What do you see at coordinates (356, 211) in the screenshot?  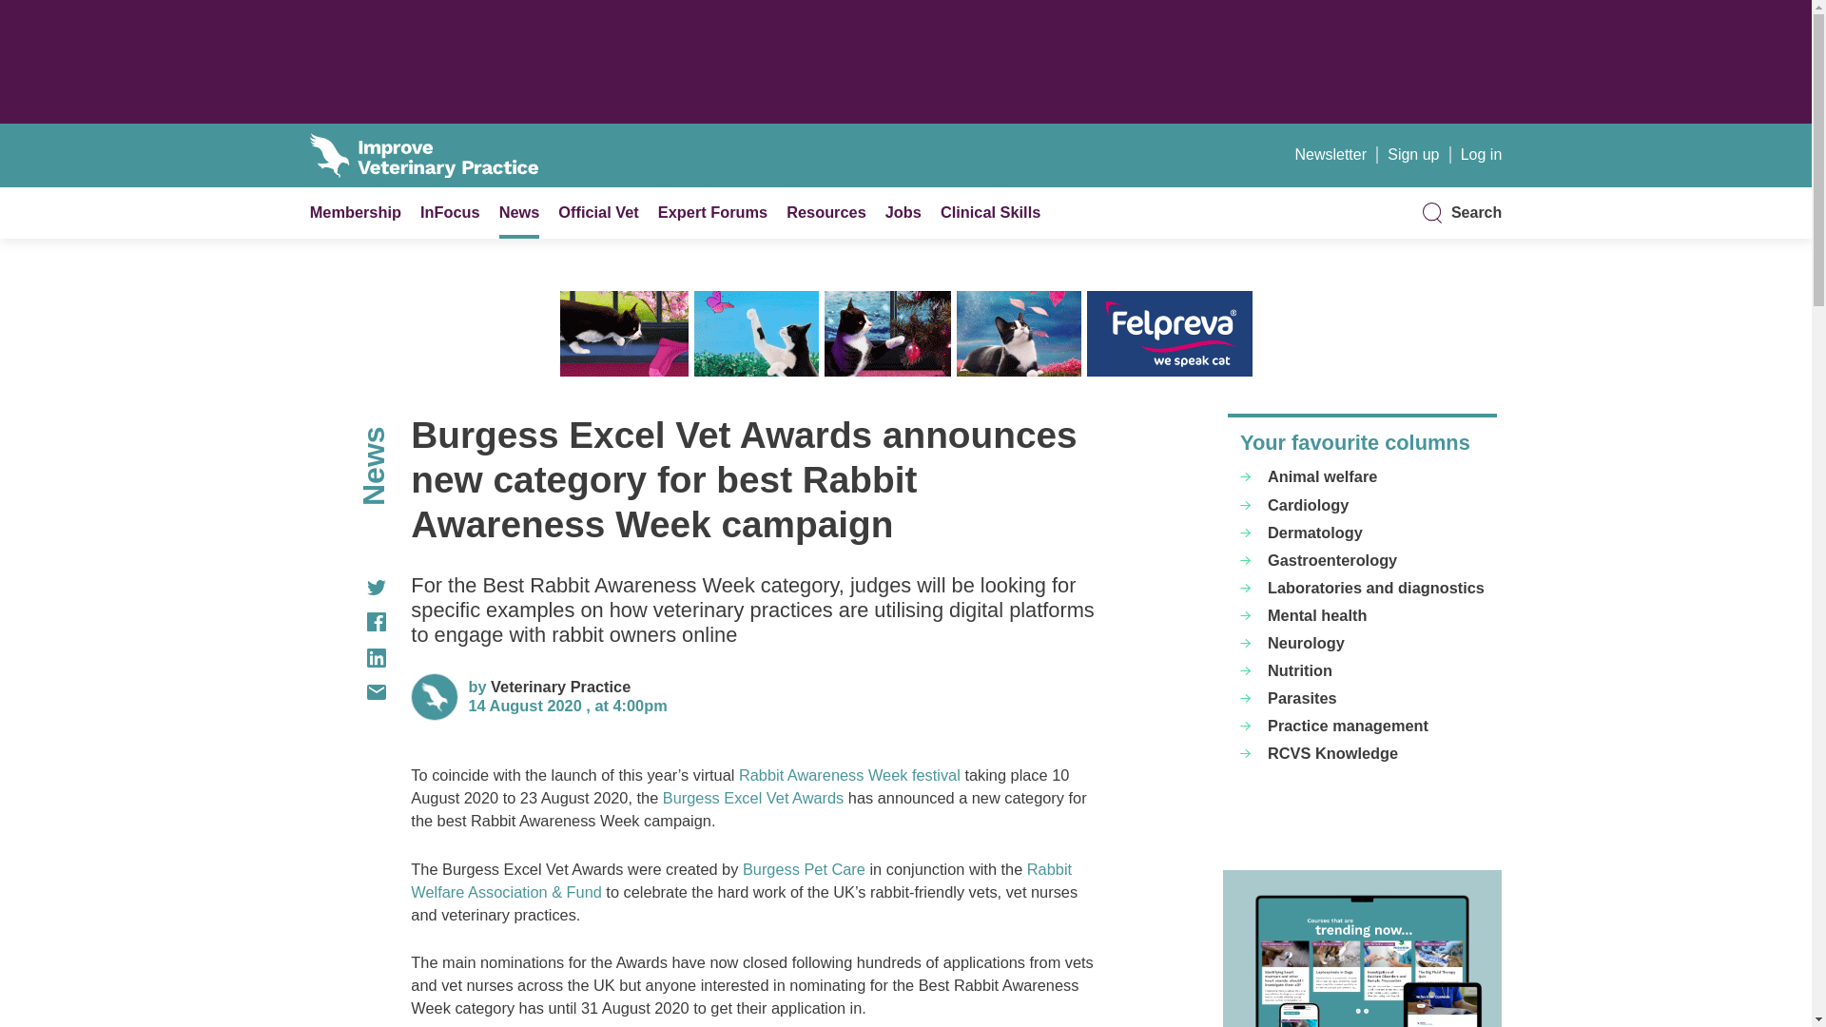 I see `Membership` at bounding box center [356, 211].